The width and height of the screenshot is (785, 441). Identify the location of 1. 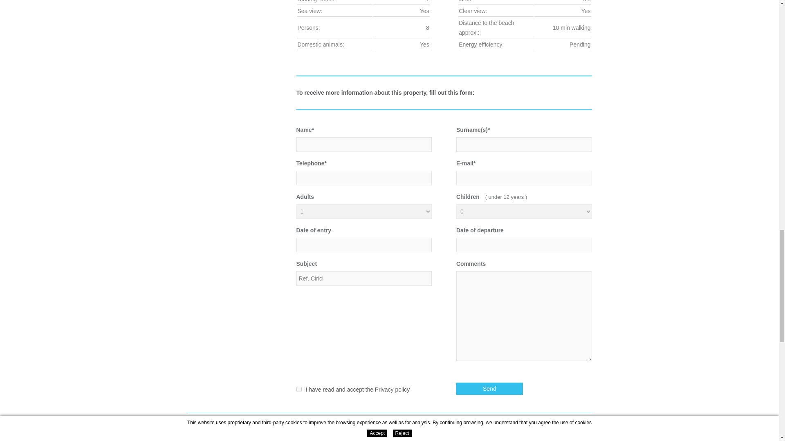
(298, 390).